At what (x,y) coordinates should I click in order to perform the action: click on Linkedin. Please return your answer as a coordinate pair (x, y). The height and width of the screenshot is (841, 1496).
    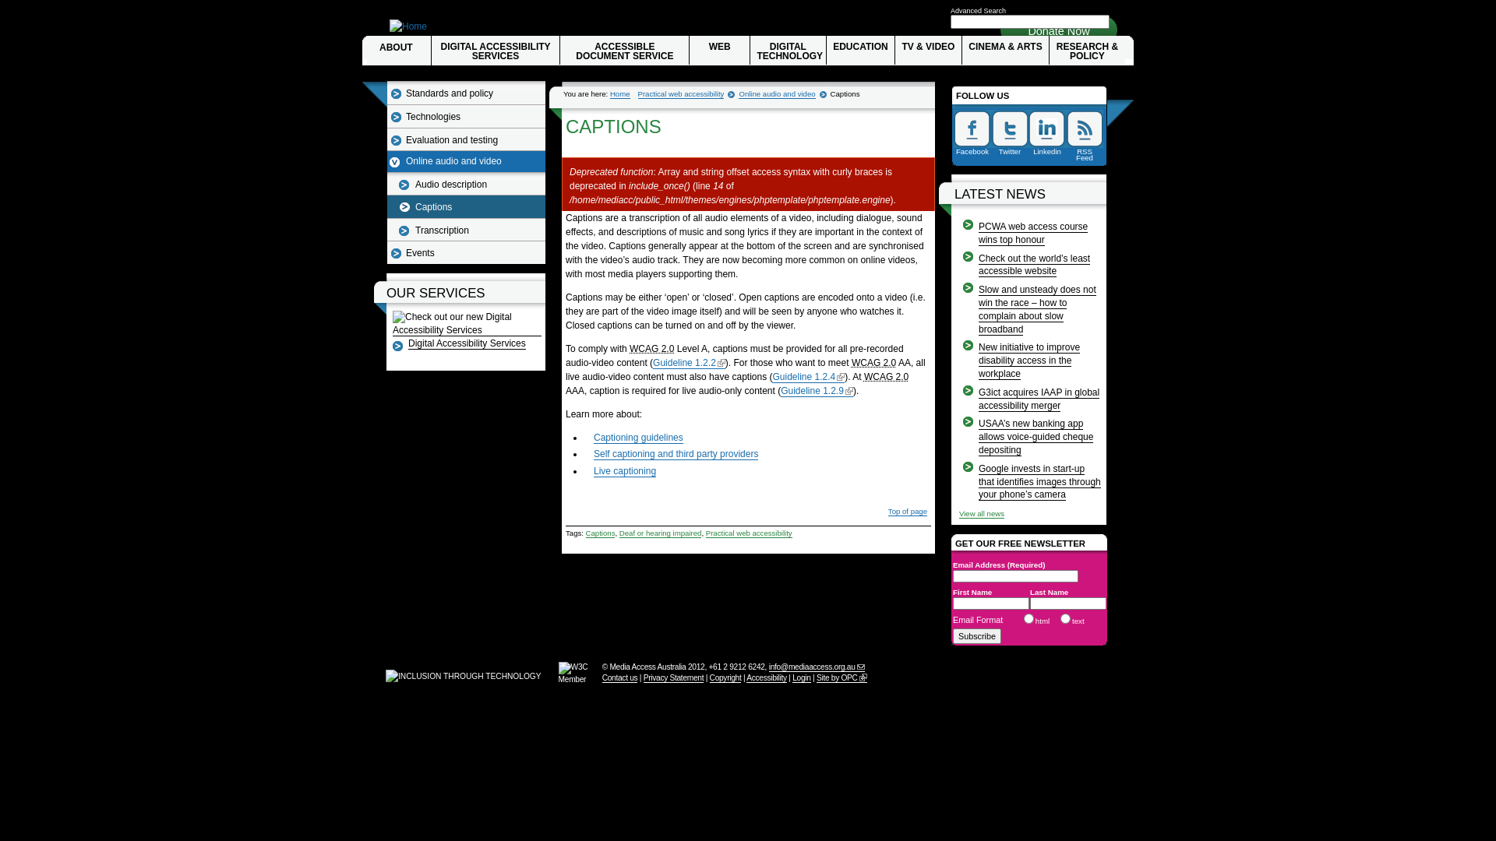
    Looking at the image, I should click on (1047, 134).